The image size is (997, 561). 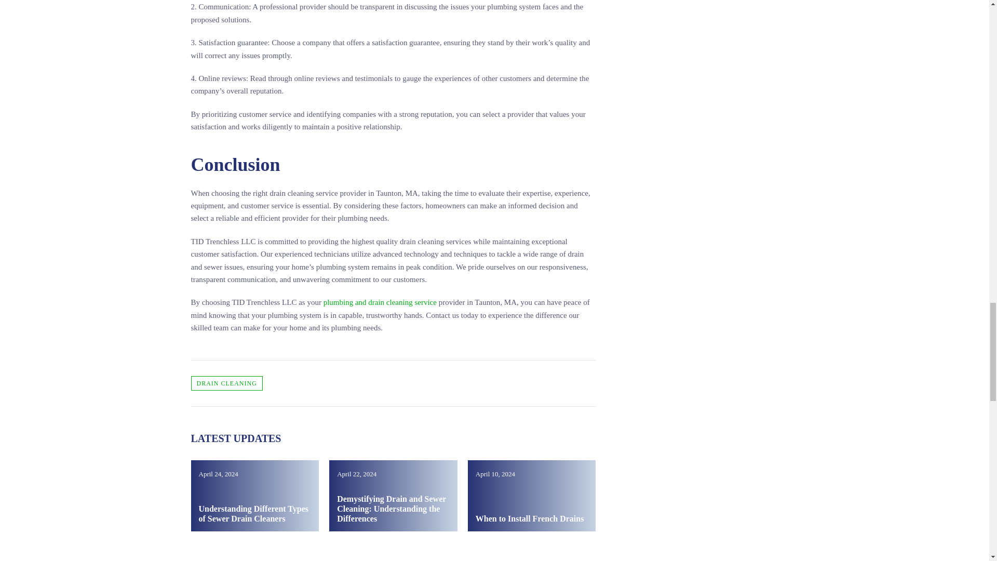 What do you see at coordinates (255, 496) in the screenshot?
I see `April 24, 2024` at bounding box center [255, 496].